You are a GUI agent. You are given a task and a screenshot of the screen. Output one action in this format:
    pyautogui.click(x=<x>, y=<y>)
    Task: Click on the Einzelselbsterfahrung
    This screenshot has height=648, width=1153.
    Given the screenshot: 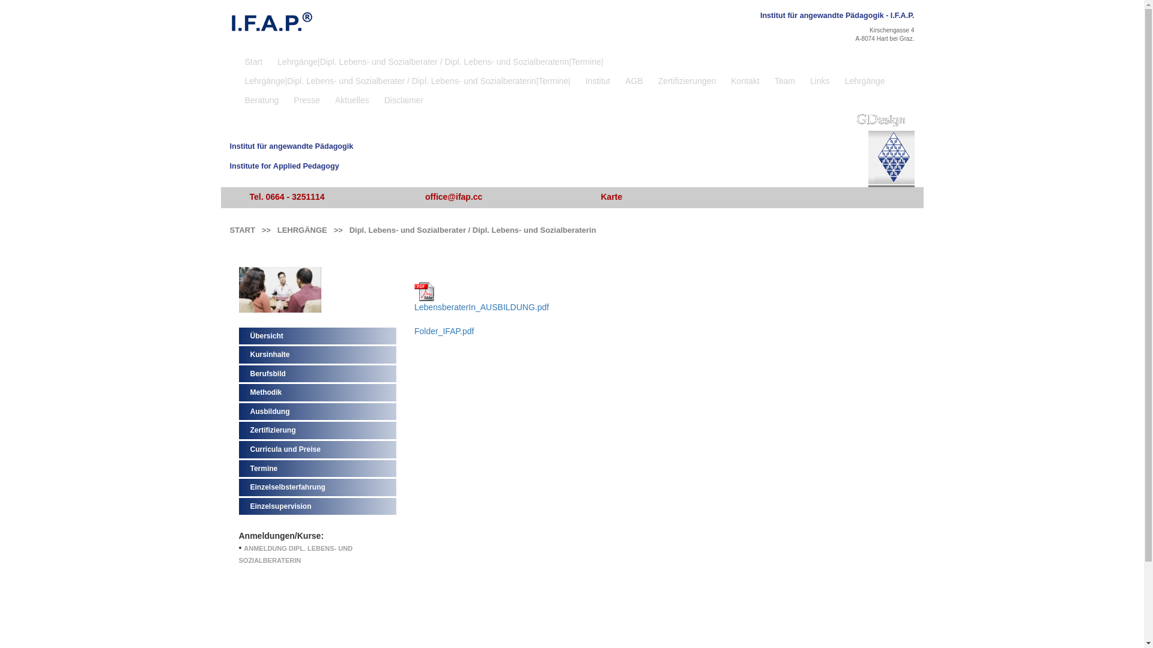 What is the action you would take?
    pyautogui.click(x=287, y=487)
    